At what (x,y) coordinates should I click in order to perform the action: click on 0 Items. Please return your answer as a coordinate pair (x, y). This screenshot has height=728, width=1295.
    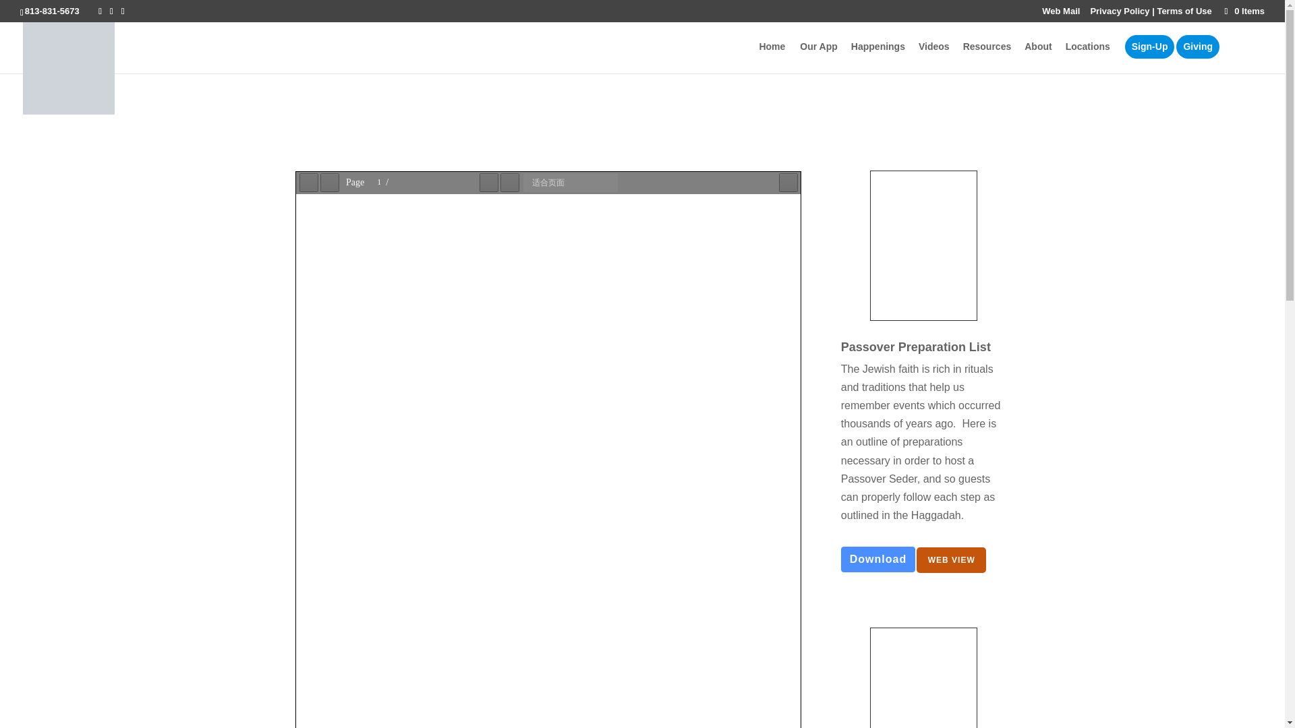
    Looking at the image, I should click on (1244, 11).